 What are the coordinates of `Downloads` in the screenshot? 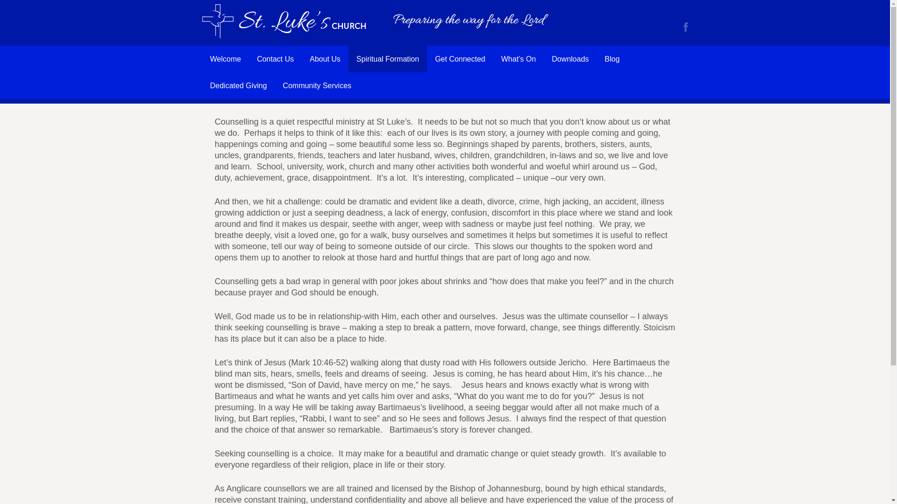 It's located at (570, 59).